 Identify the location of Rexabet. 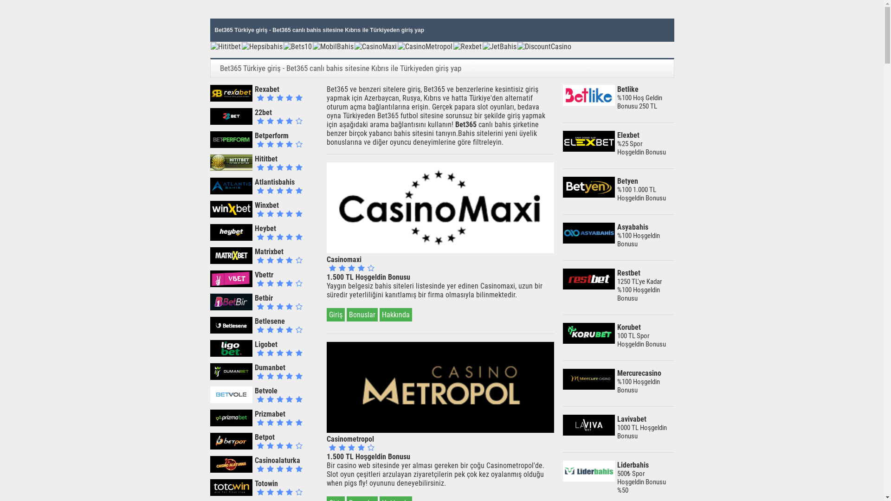
(231, 99).